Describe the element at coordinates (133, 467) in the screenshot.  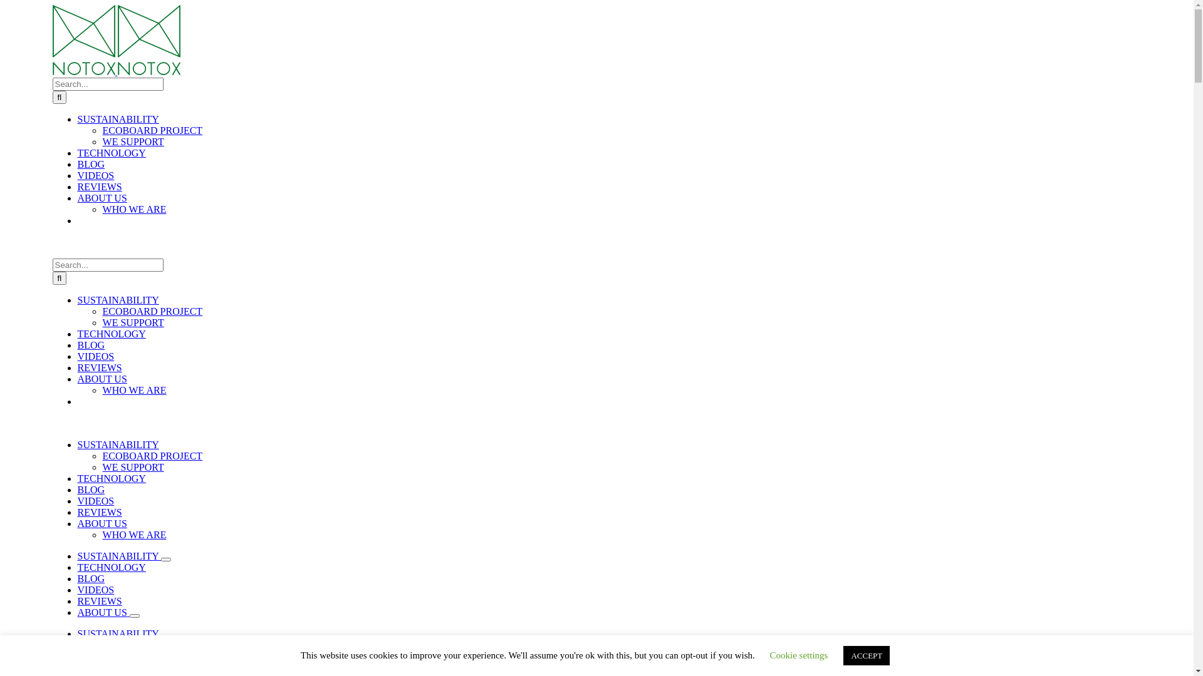
I see `WE SUPPORT` at that location.